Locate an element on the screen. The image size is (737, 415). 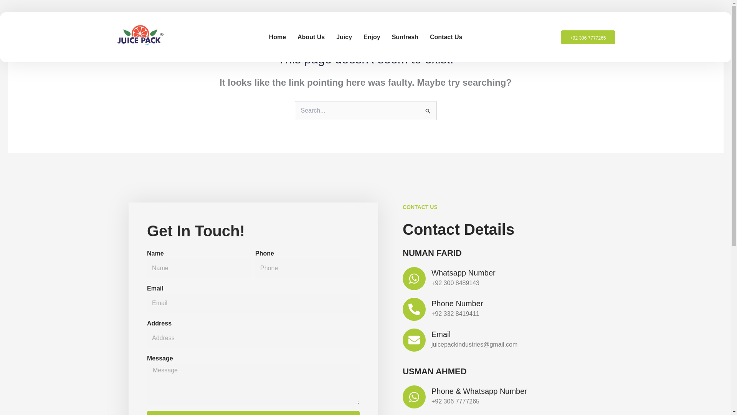
About Us is located at coordinates (311, 37).